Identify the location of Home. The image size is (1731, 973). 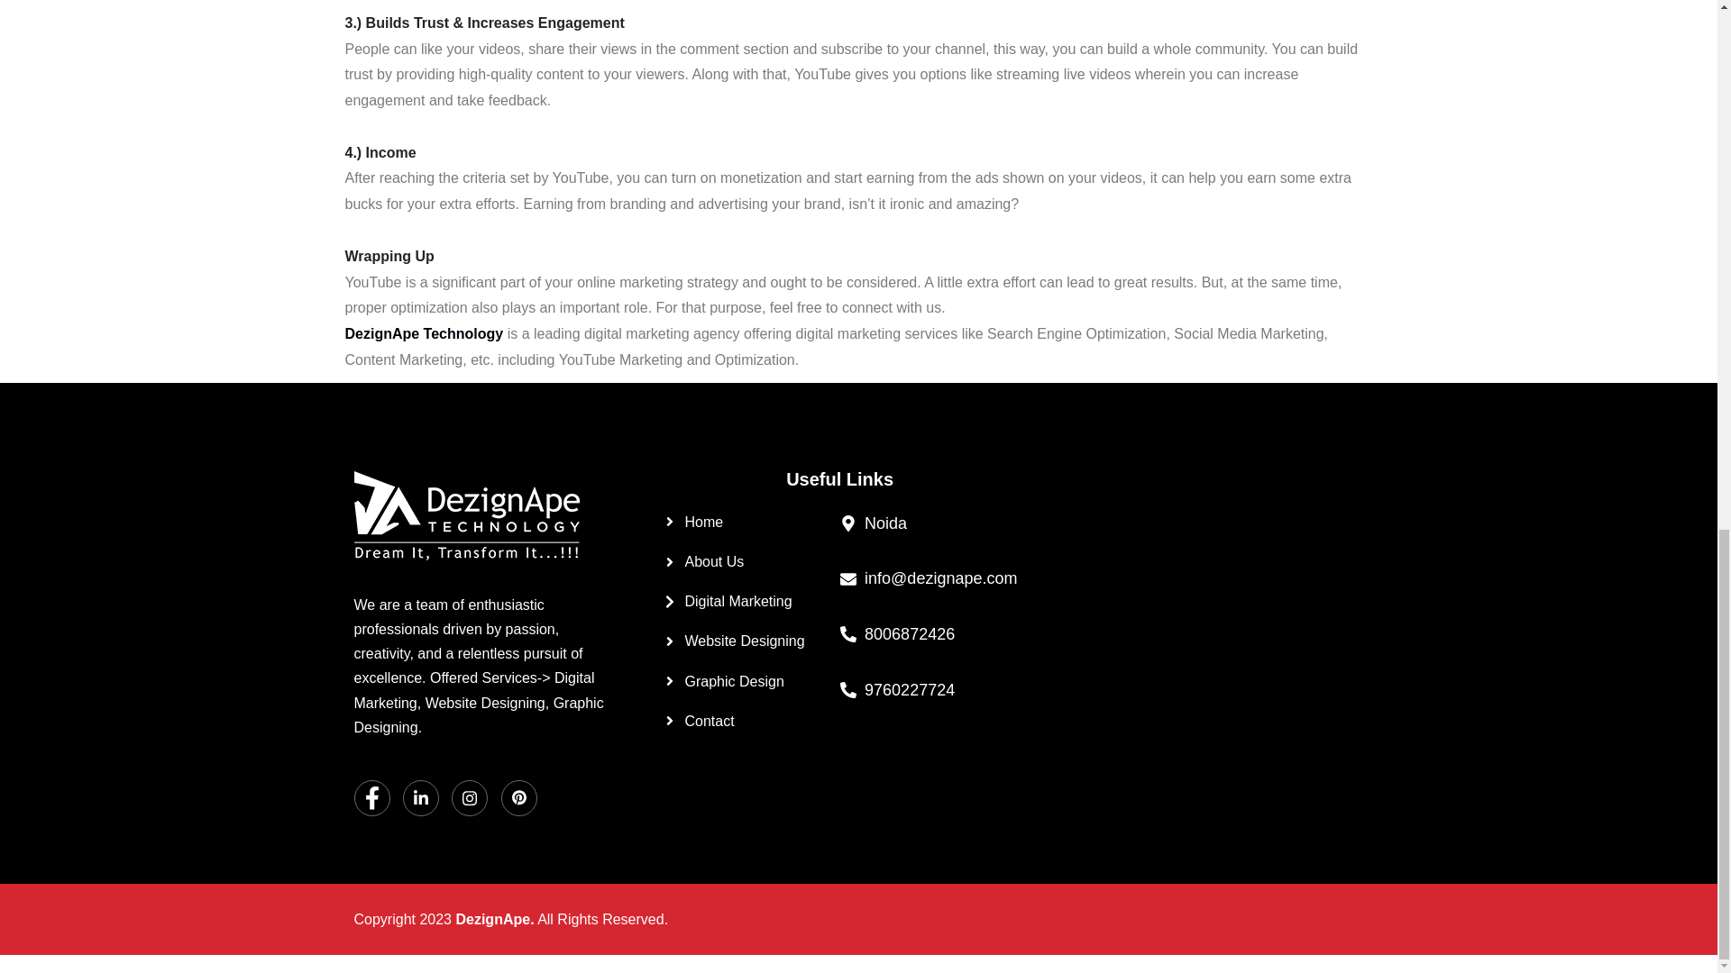
(750, 521).